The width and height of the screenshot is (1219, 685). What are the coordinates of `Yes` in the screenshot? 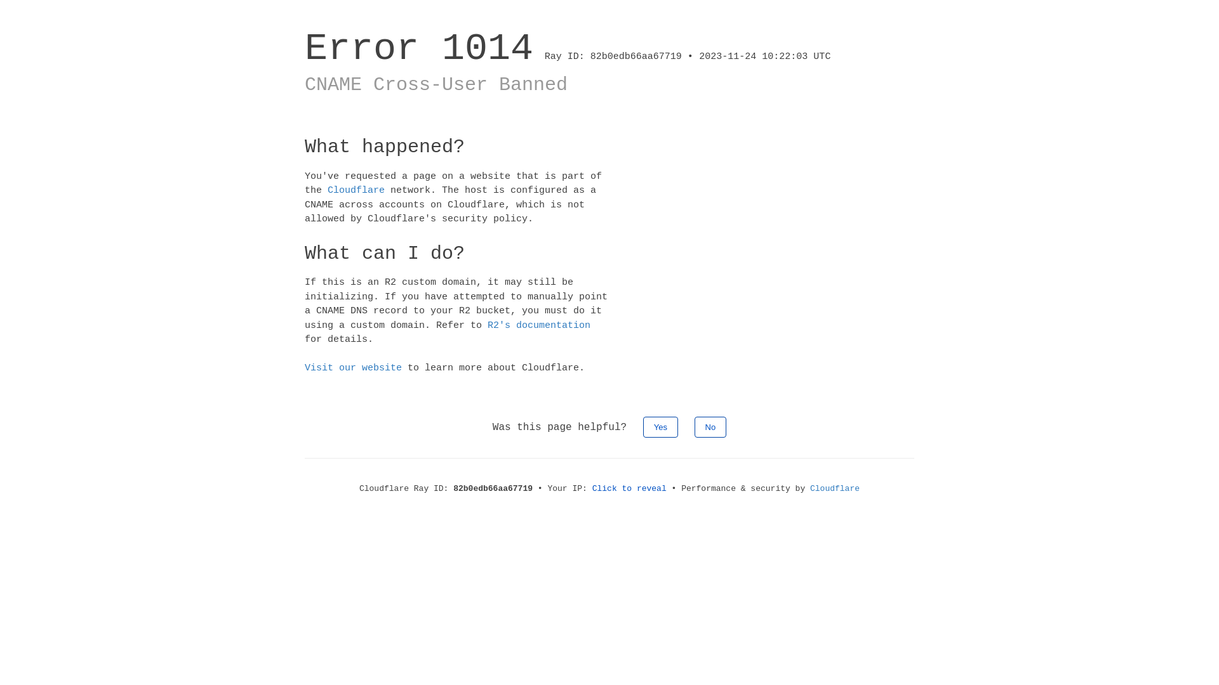 It's located at (660, 426).